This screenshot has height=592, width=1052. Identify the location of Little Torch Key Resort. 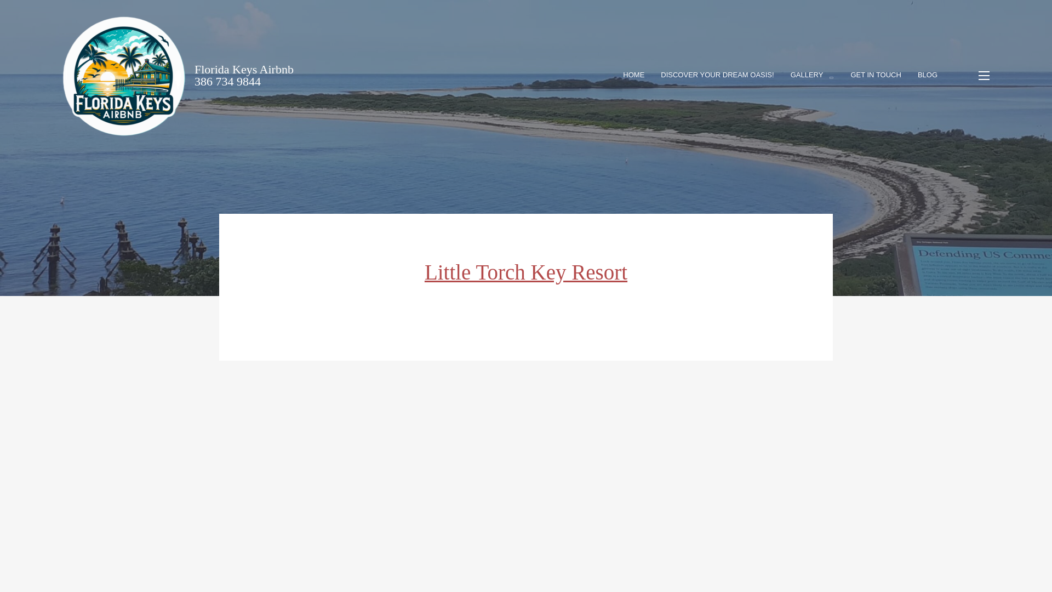
(526, 272).